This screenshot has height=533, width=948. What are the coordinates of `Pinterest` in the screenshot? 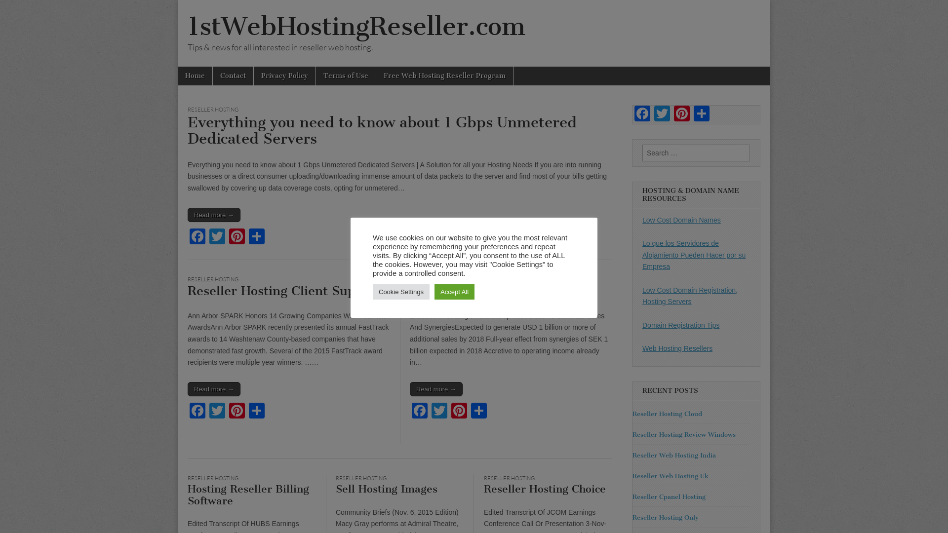 It's located at (682, 114).